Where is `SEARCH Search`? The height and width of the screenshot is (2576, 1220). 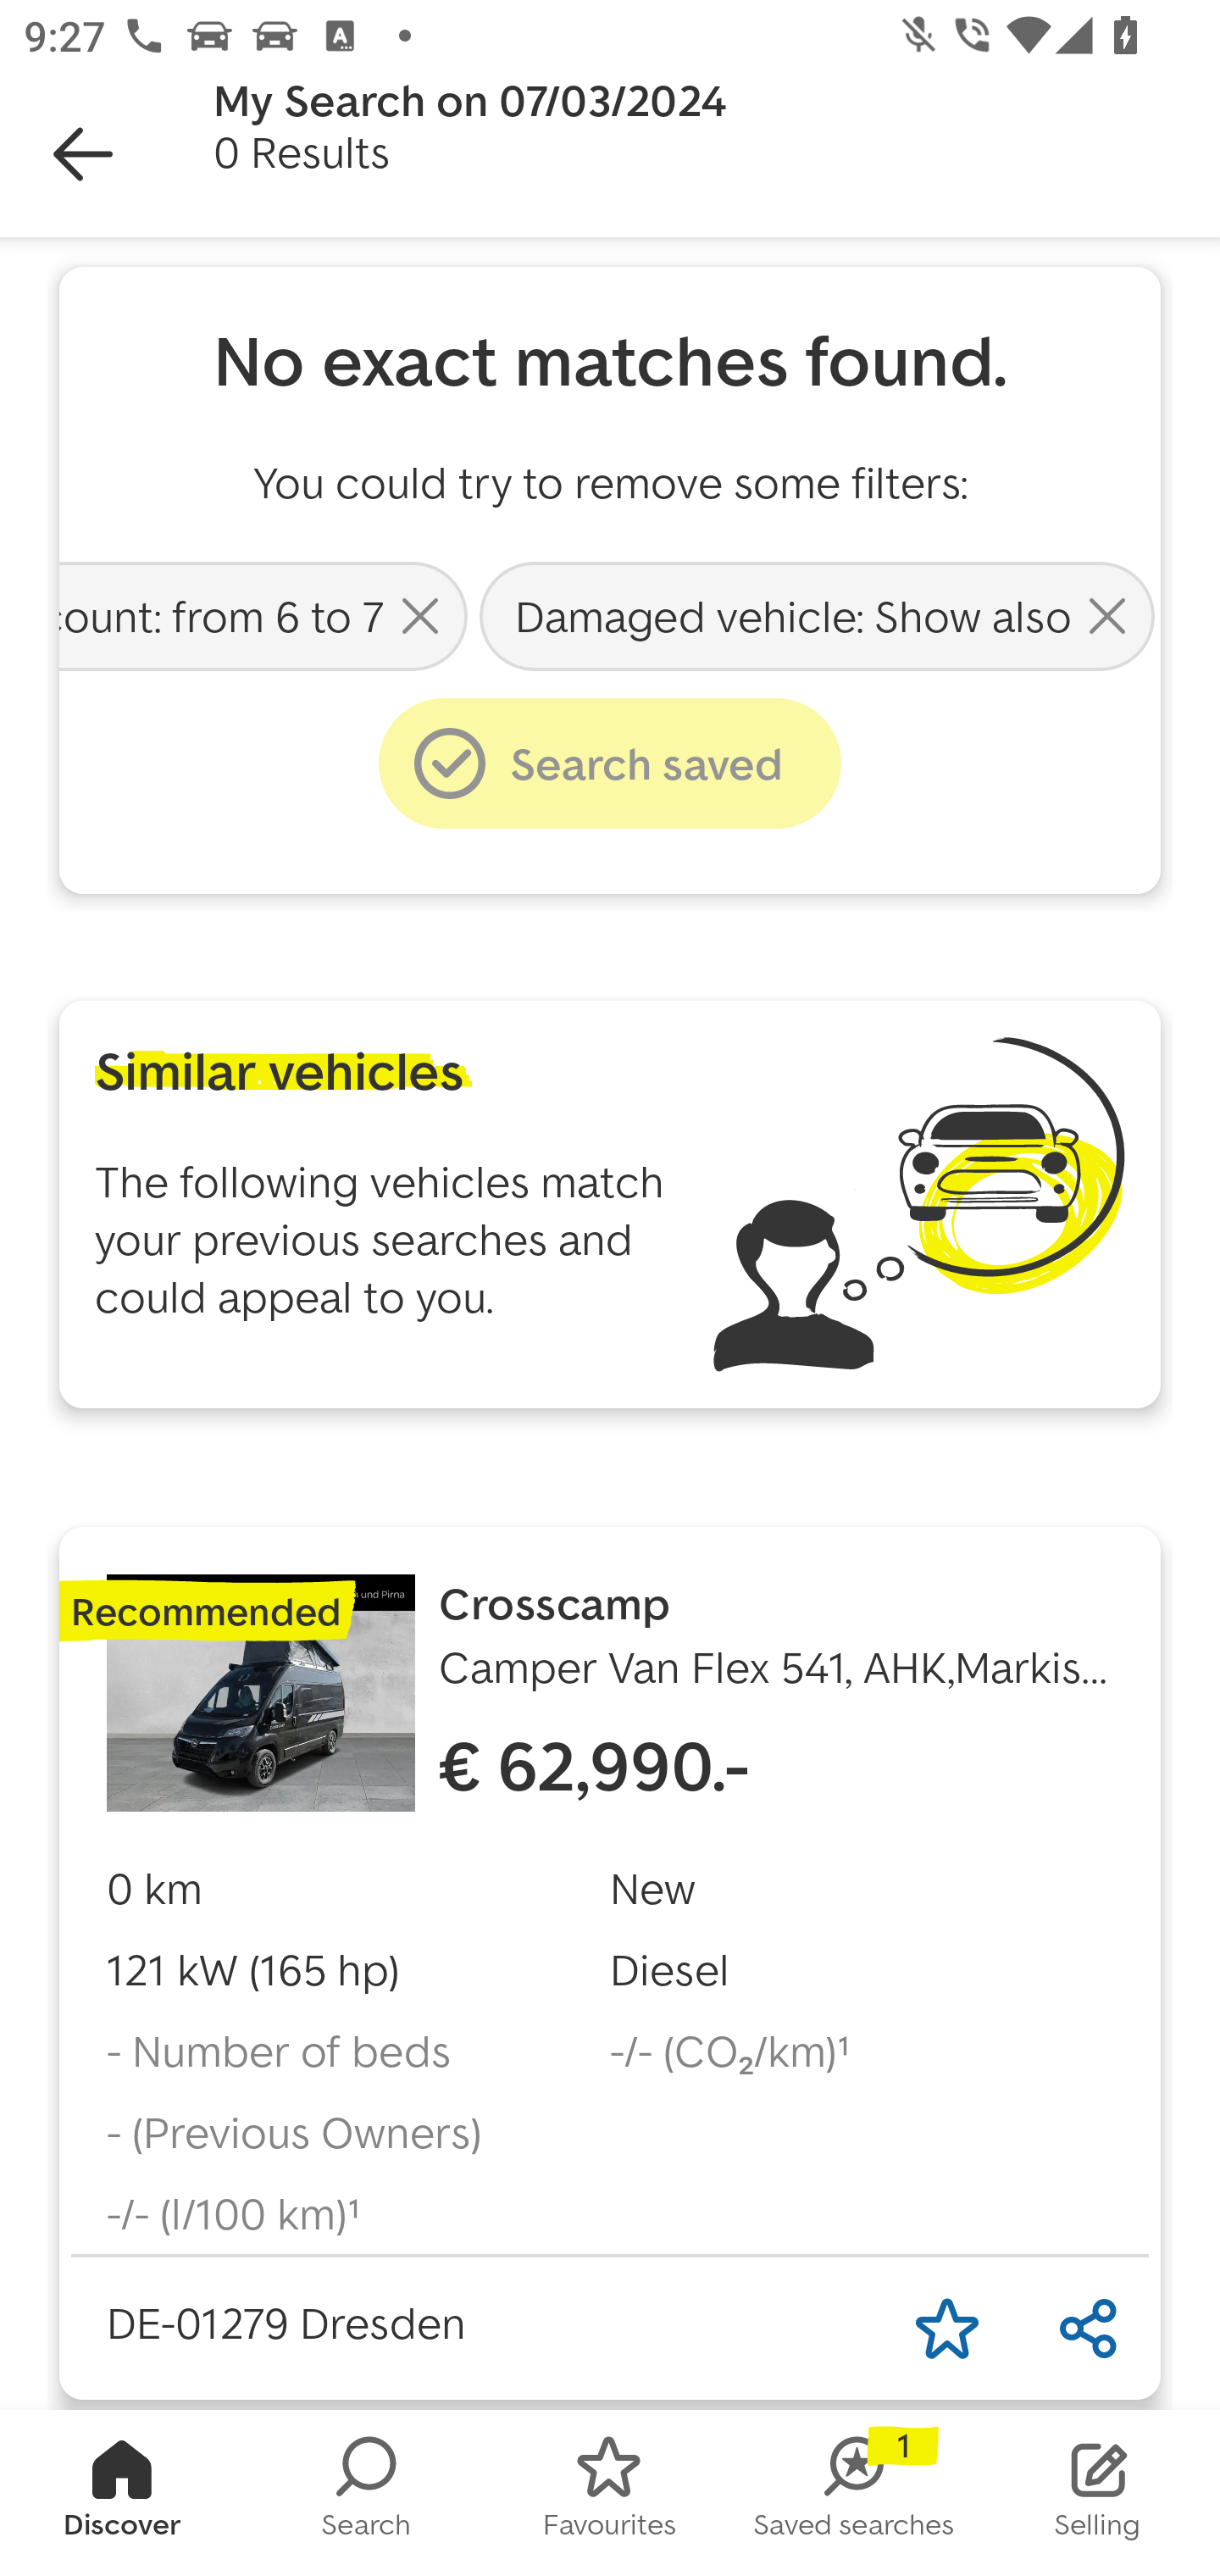
SEARCH Search is located at coordinates (366, 2493).